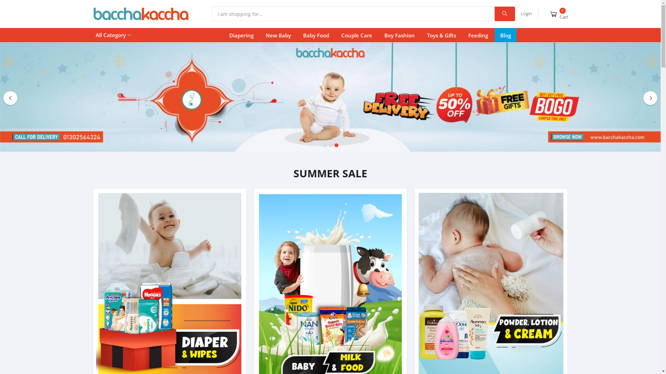  What do you see at coordinates (478, 35) in the screenshot?
I see `Feeding` at bounding box center [478, 35].